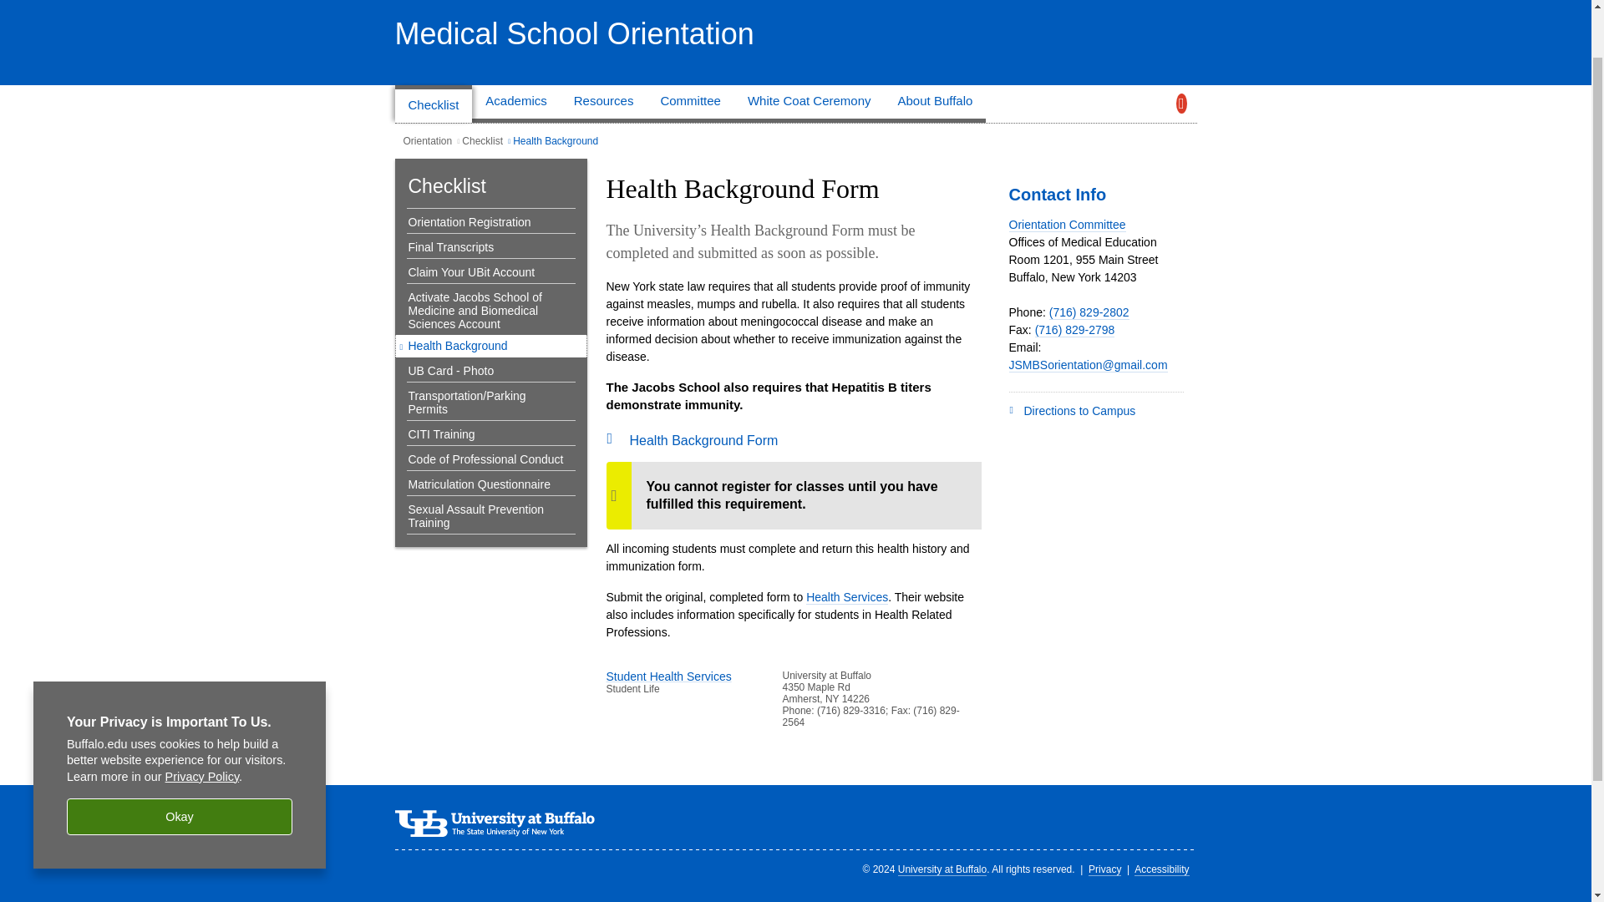 The width and height of the screenshot is (1604, 902). Describe the element at coordinates (810, 104) in the screenshot. I see `White Coat Ceremony` at that location.